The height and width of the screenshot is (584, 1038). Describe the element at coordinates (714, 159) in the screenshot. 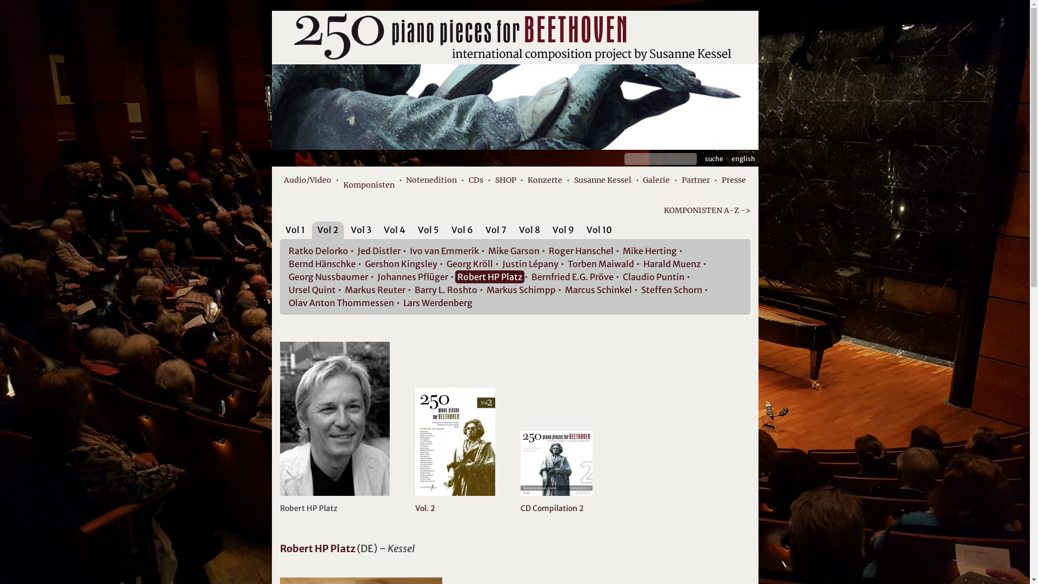

I see `Suche` at that location.